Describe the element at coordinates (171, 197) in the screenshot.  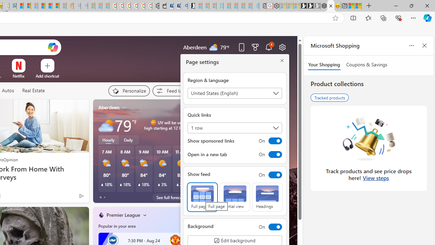
I see `See full forecast` at that location.